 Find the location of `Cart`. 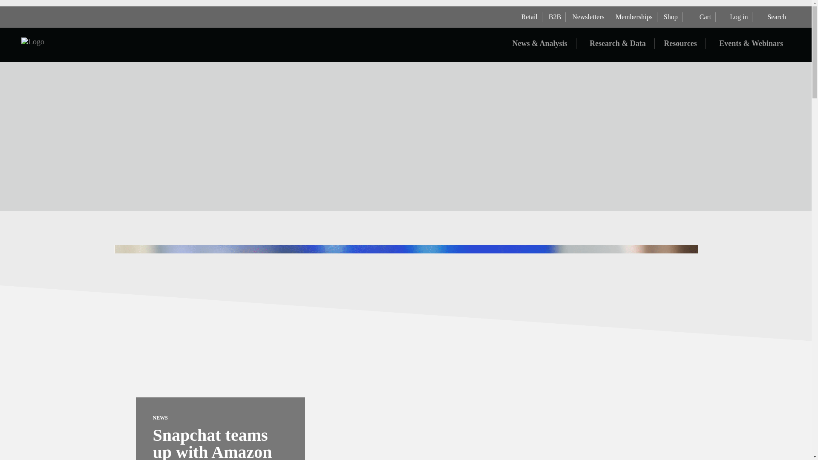

Cart is located at coordinates (699, 17).